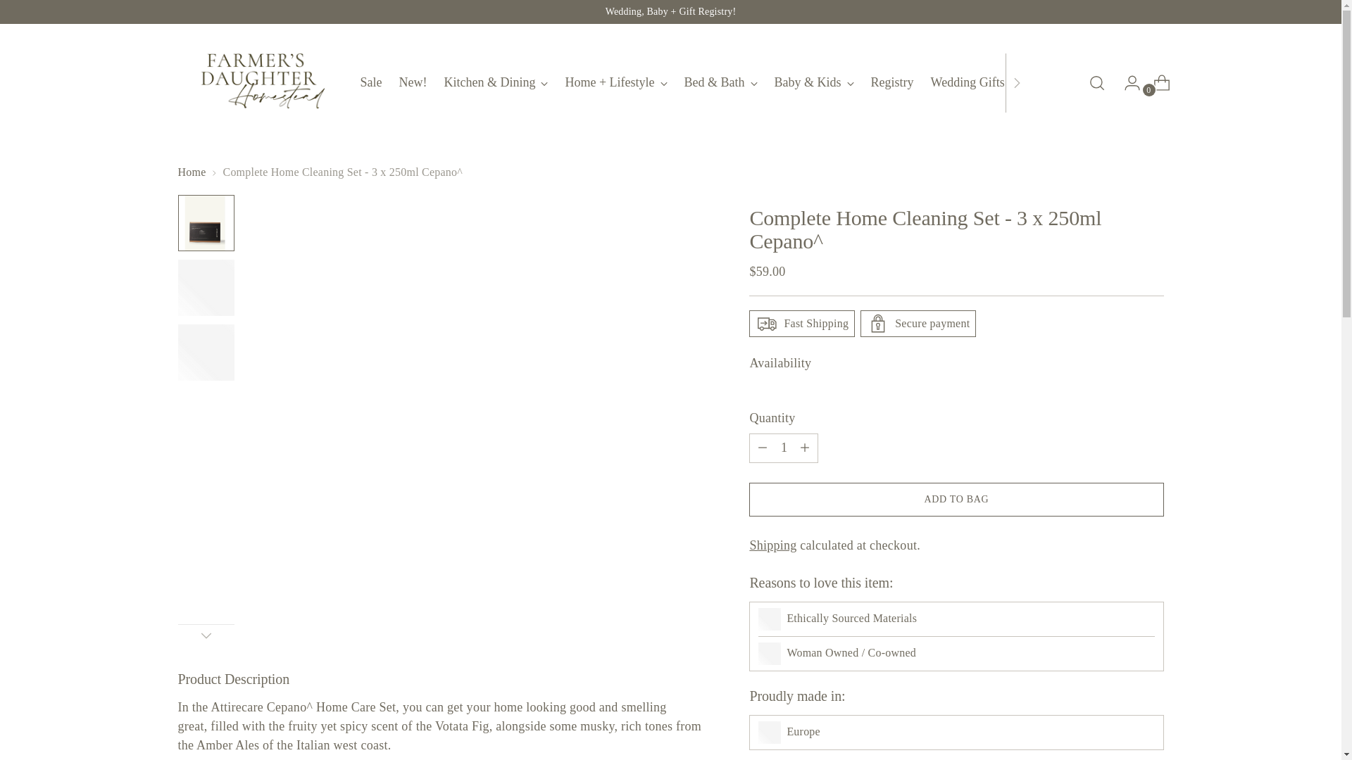 This screenshot has height=760, width=1352. What do you see at coordinates (206, 635) in the screenshot?
I see `Down` at bounding box center [206, 635].